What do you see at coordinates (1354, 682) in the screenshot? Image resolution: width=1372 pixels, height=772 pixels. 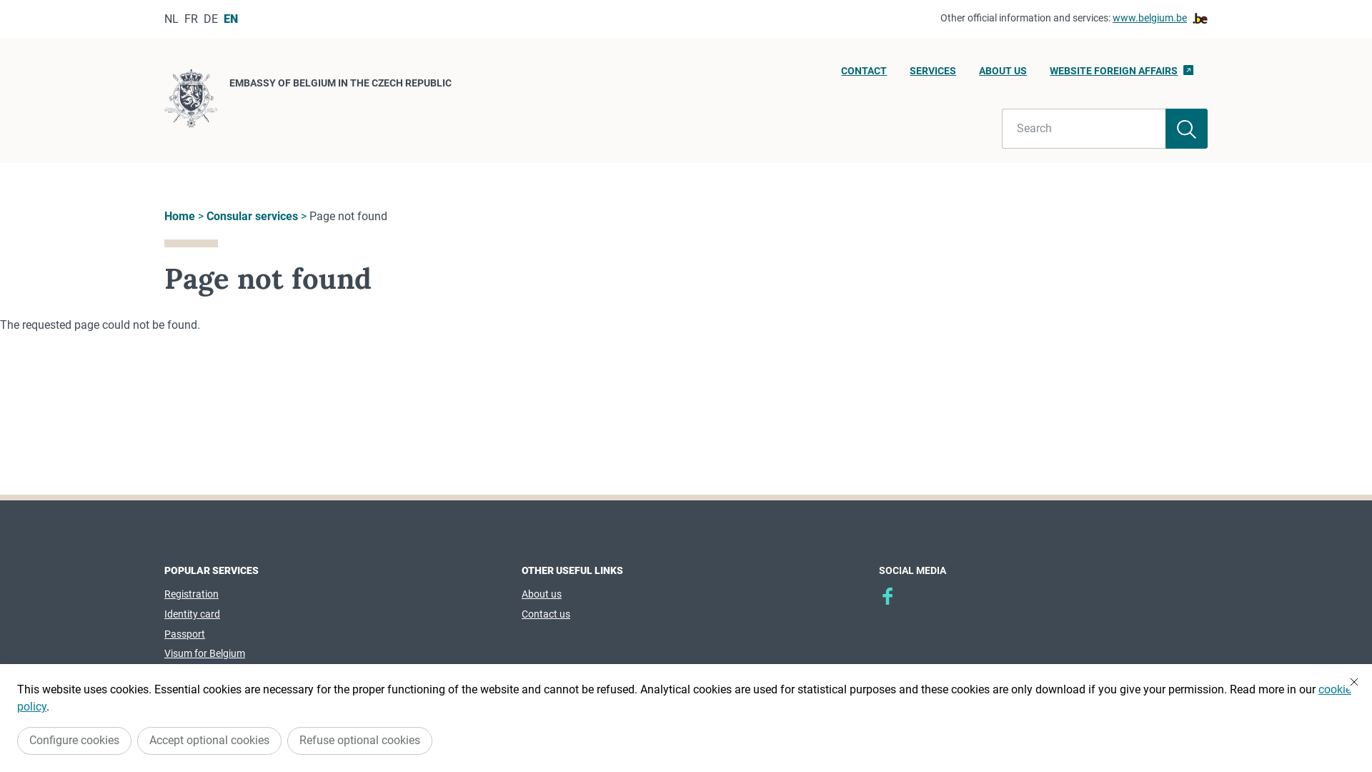 I see `Close` at bounding box center [1354, 682].